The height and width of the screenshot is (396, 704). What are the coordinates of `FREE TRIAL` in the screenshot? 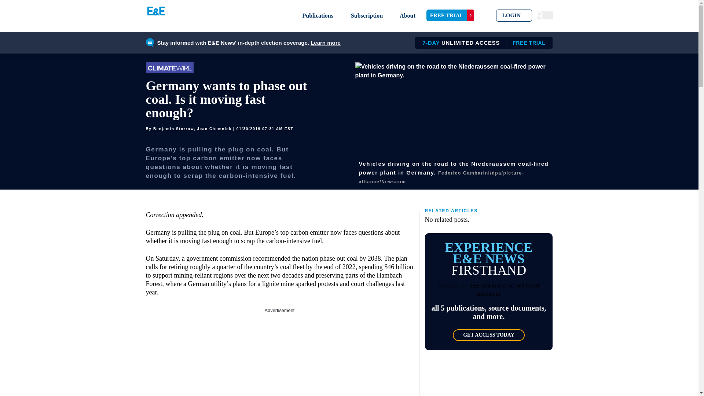 It's located at (450, 15).